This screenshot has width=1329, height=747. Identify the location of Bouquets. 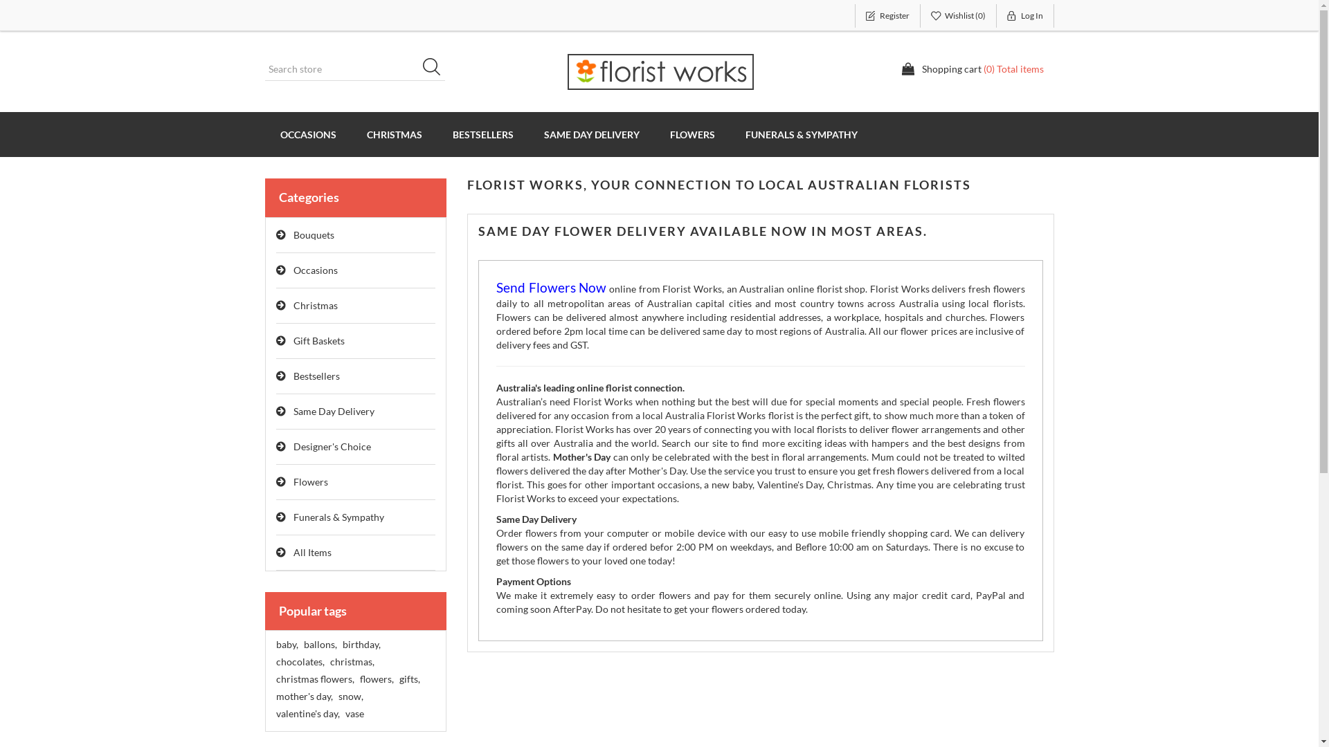
(356, 235).